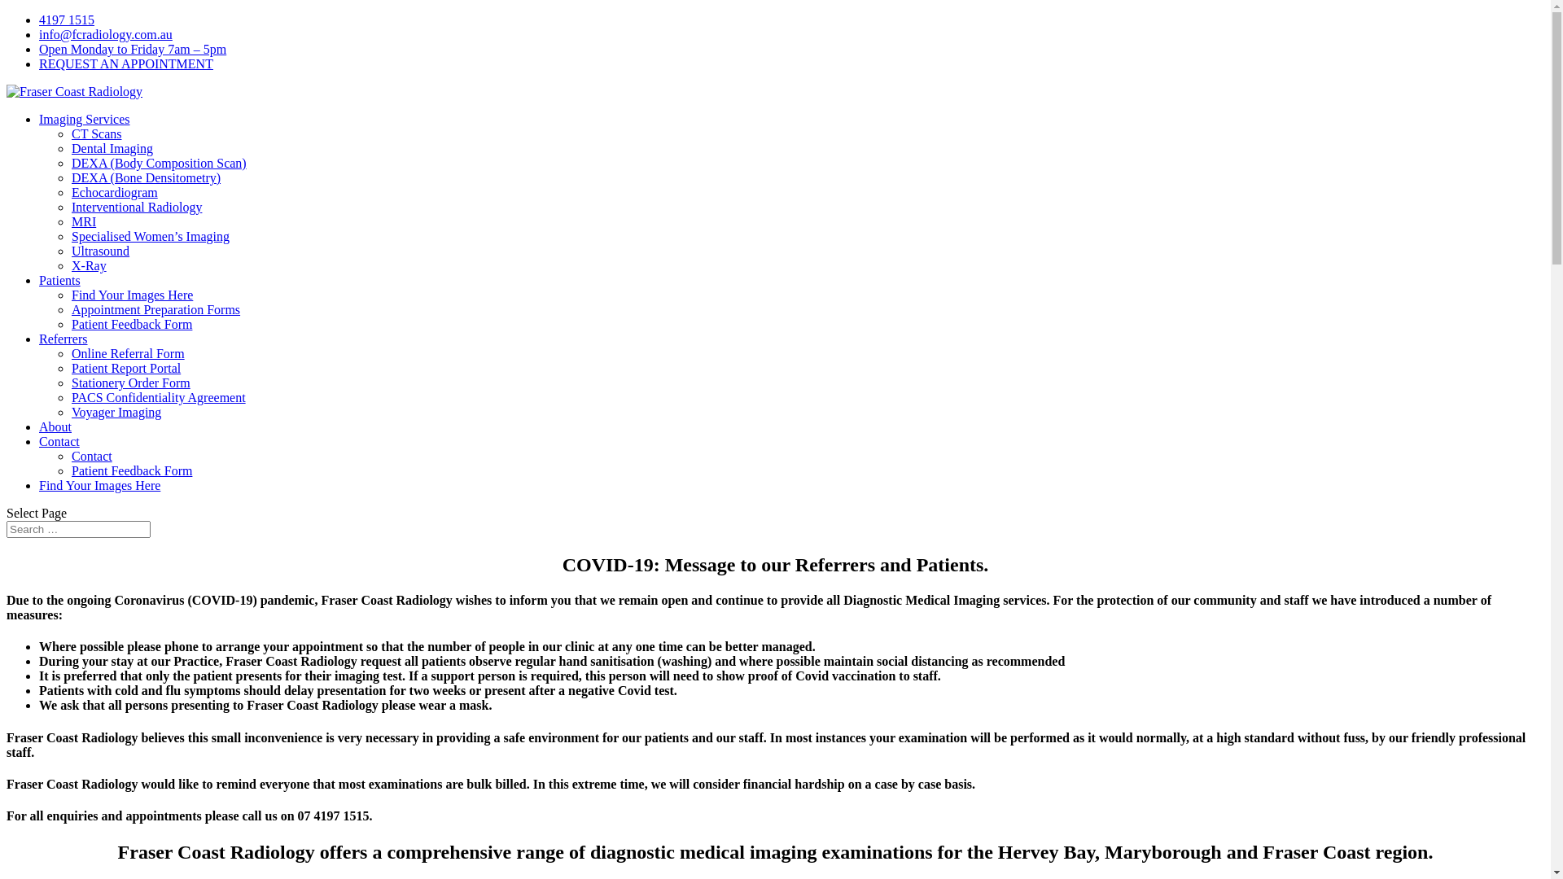  Describe the element at coordinates (132, 324) in the screenshot. I see `Patient Feedback Form` at that location.